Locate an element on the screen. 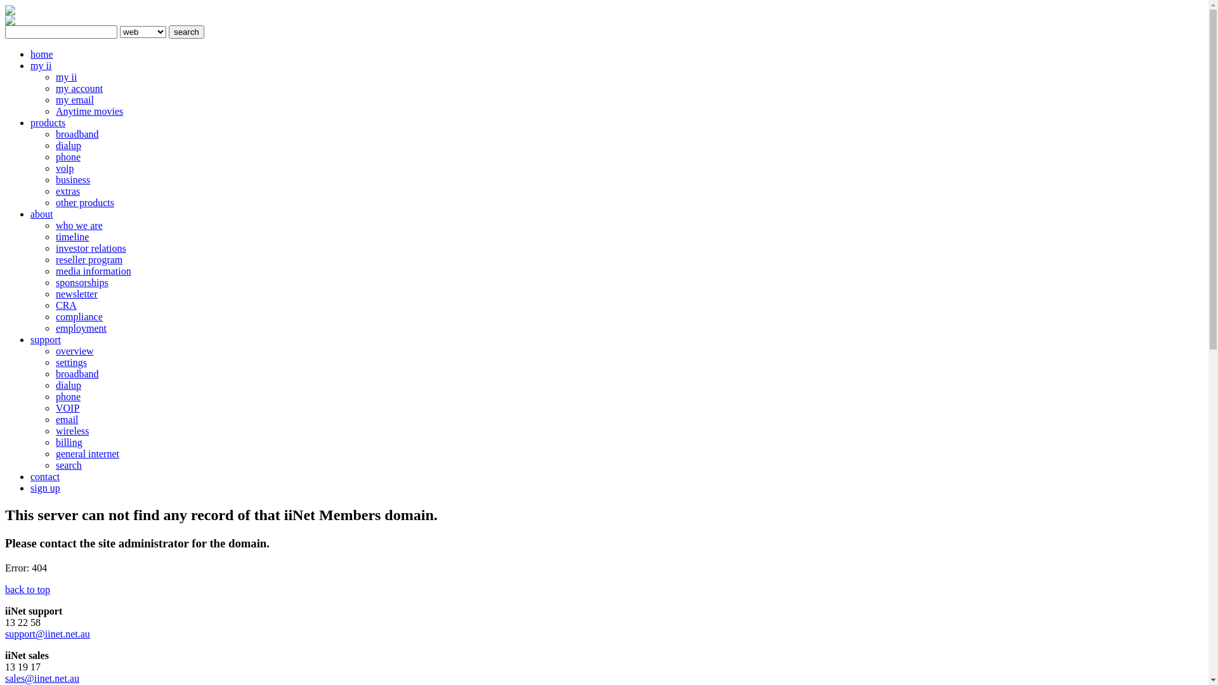 This screenshot has height=685, width=1218. my account is located at coordinates (79, 89).